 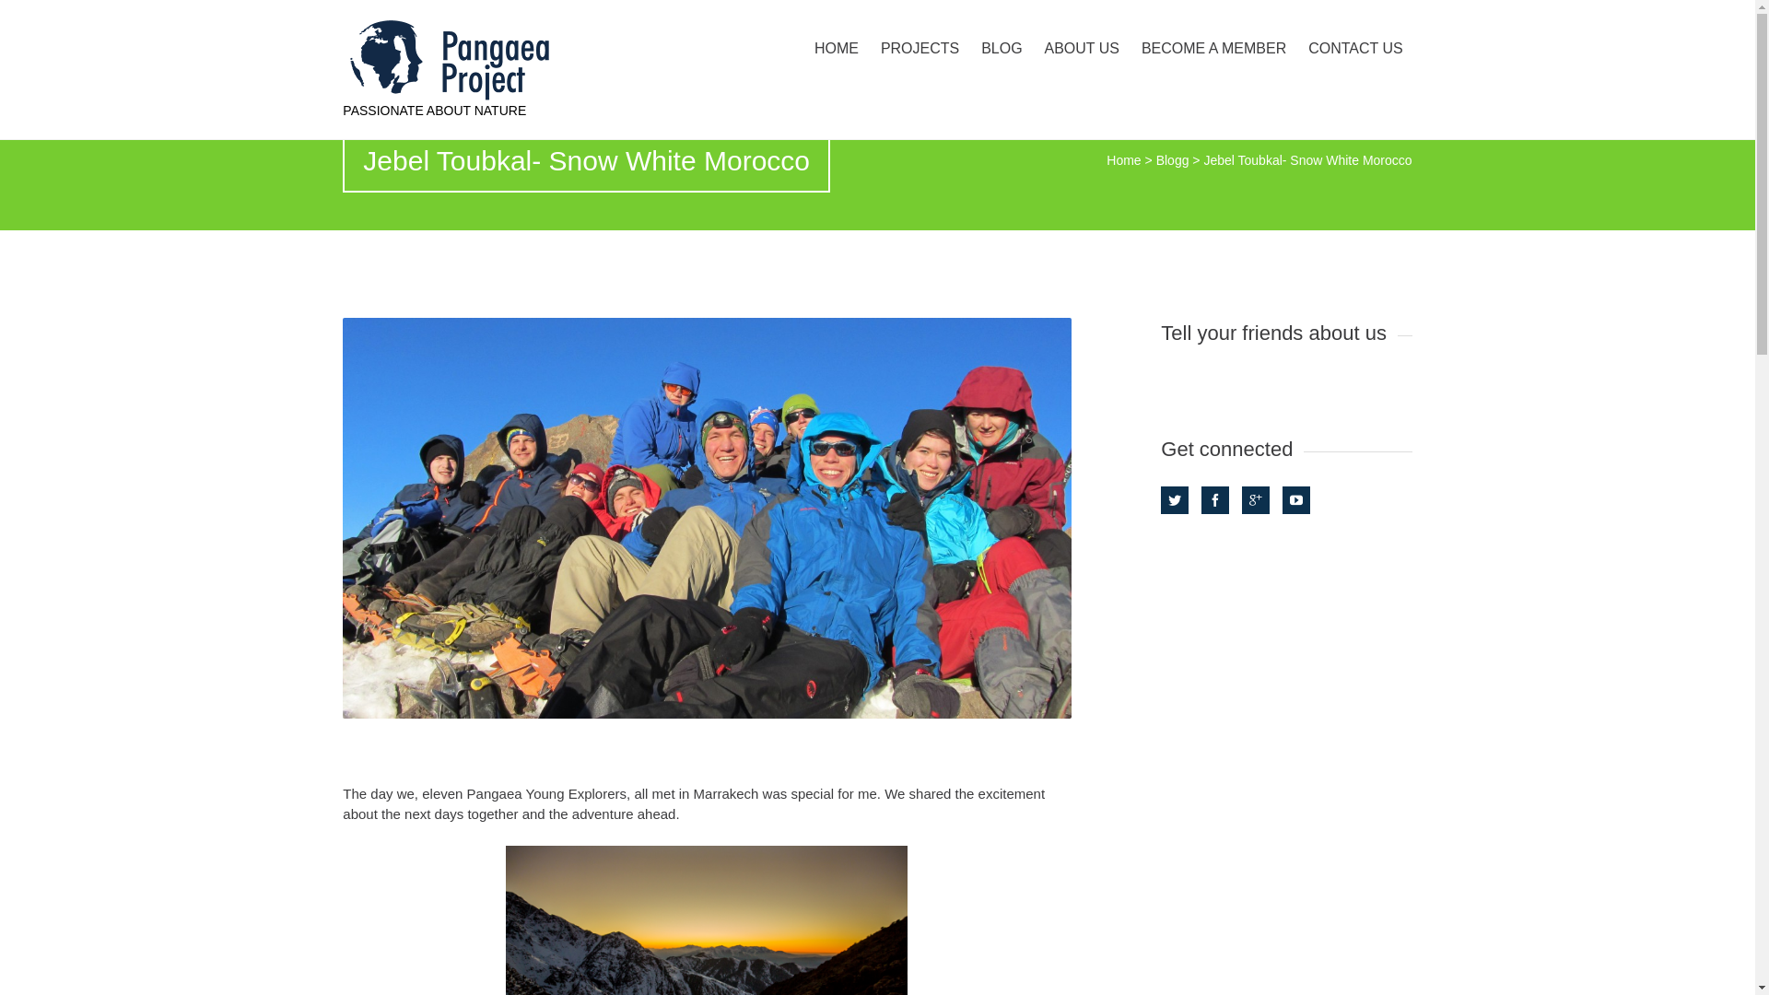 What do you see at coordinates (1354, 48) in the screenshot?
I see `CONTACT US` at bounding box center [1354, 48].